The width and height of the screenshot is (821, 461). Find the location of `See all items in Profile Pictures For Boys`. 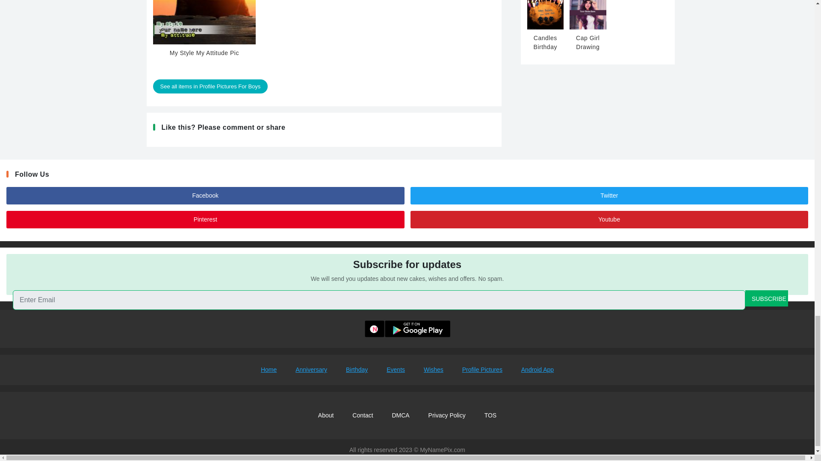

See all items in Profile Pictures For Boys is located at coordinates (210, 86).